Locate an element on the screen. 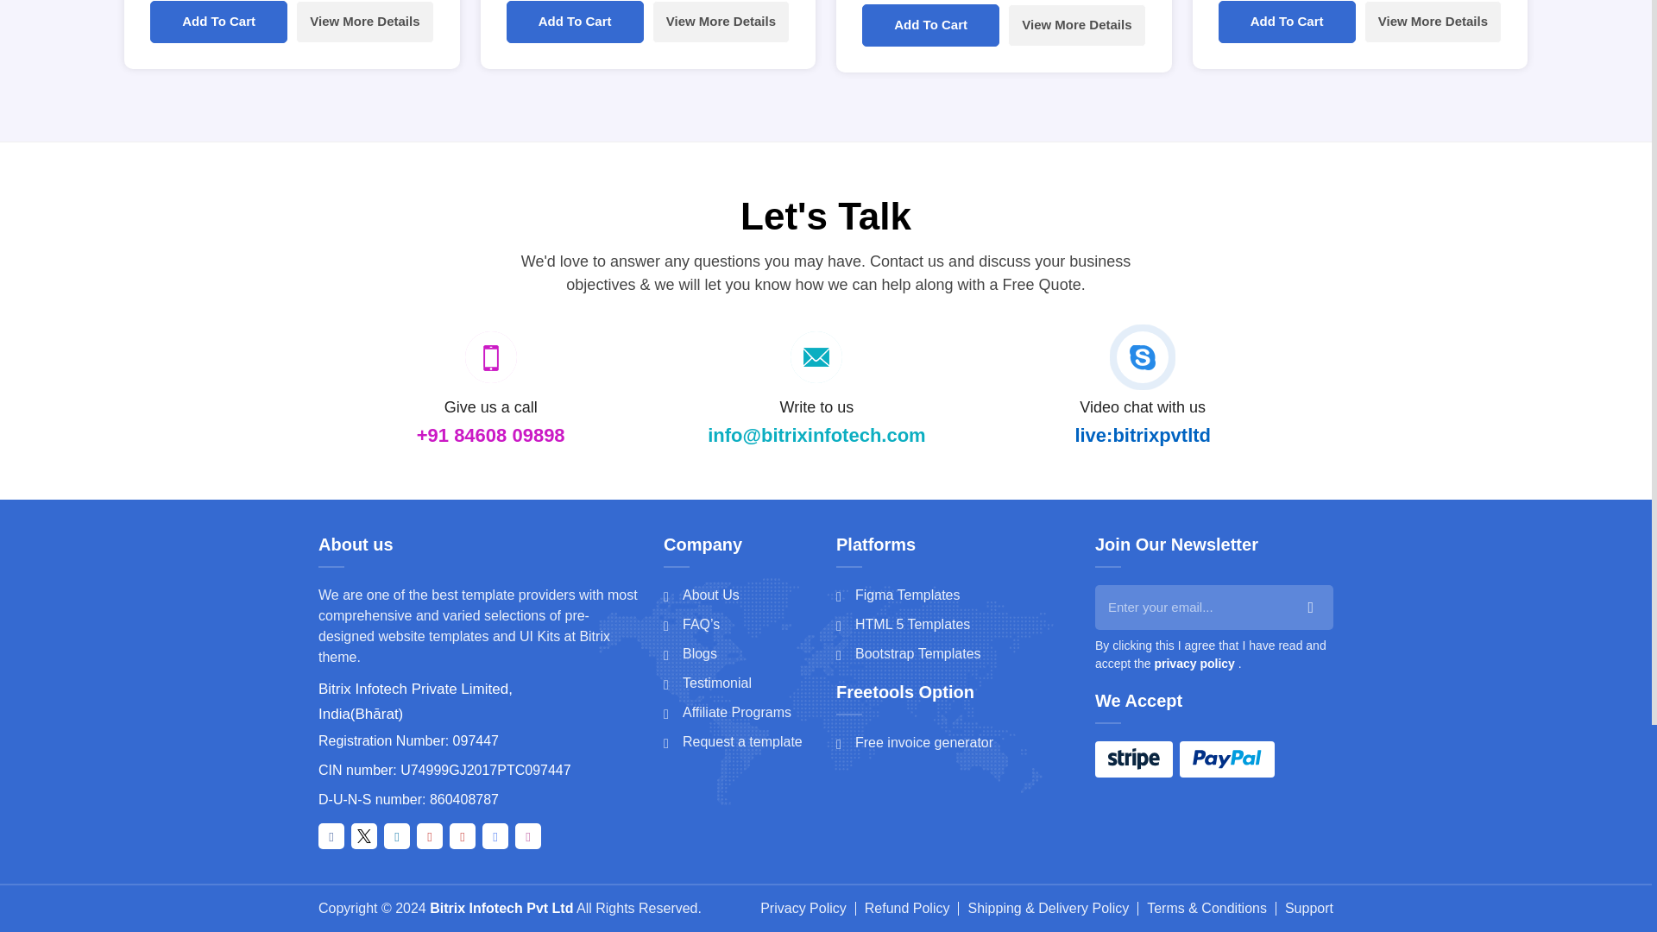 The width and height of the screenshot is (1657, 932). Facebook is located at coordinates (331, 835).